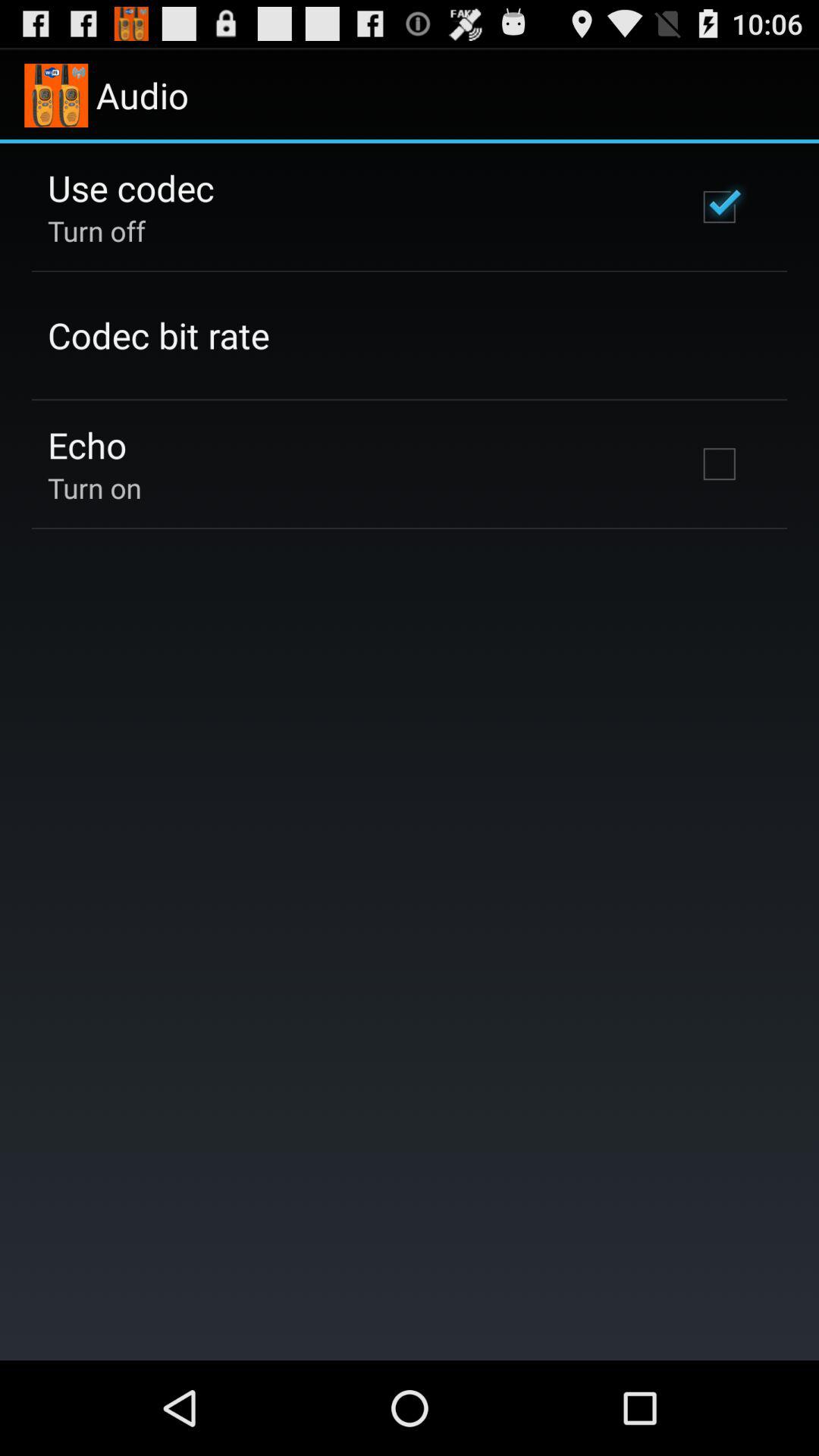  Describe the element at coordinates (87, 444) in the screenshot. I see `tap icon below codec bit rate item` at that location.